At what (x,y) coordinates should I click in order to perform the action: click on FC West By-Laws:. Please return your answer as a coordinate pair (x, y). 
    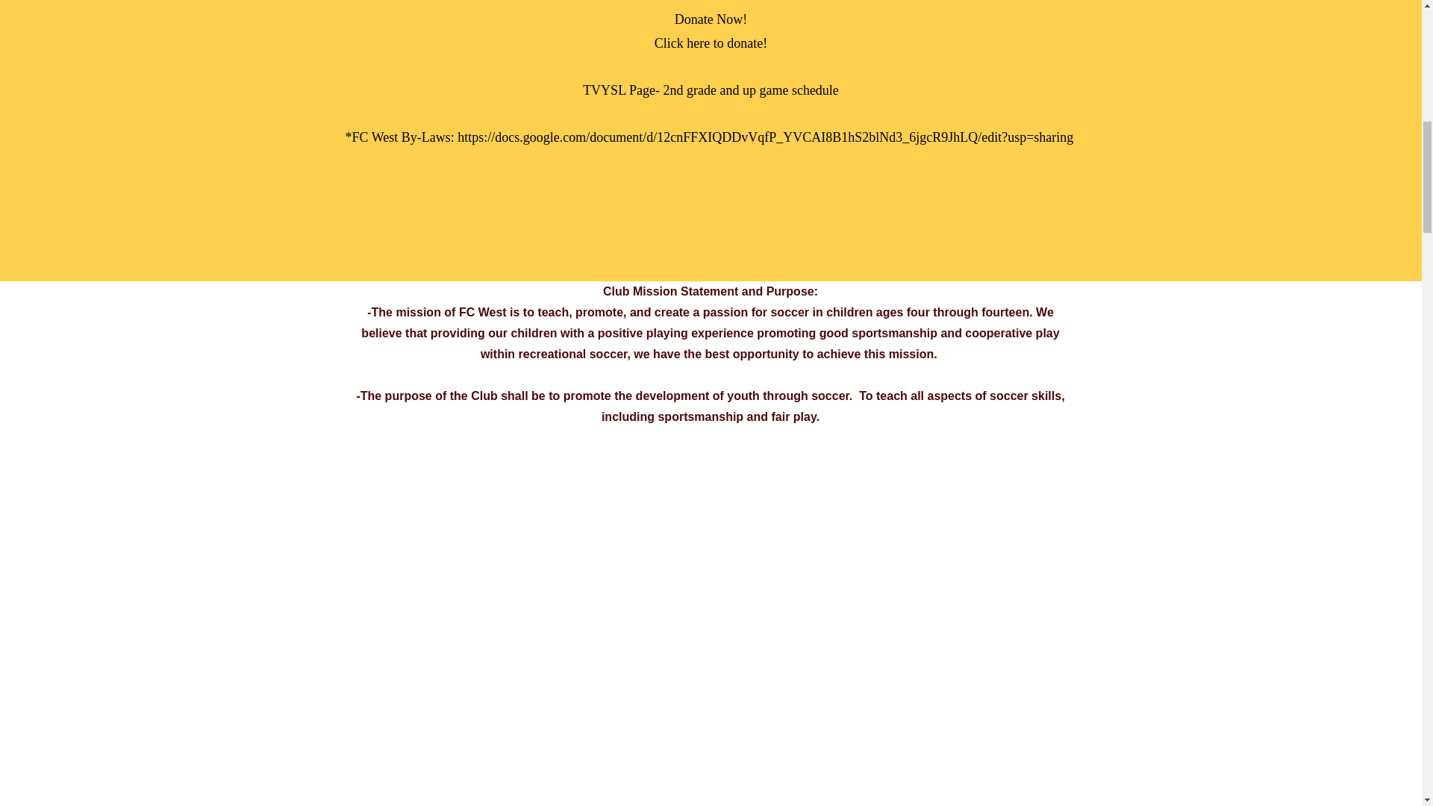
    Looking at the image, I should click on (405, 137).